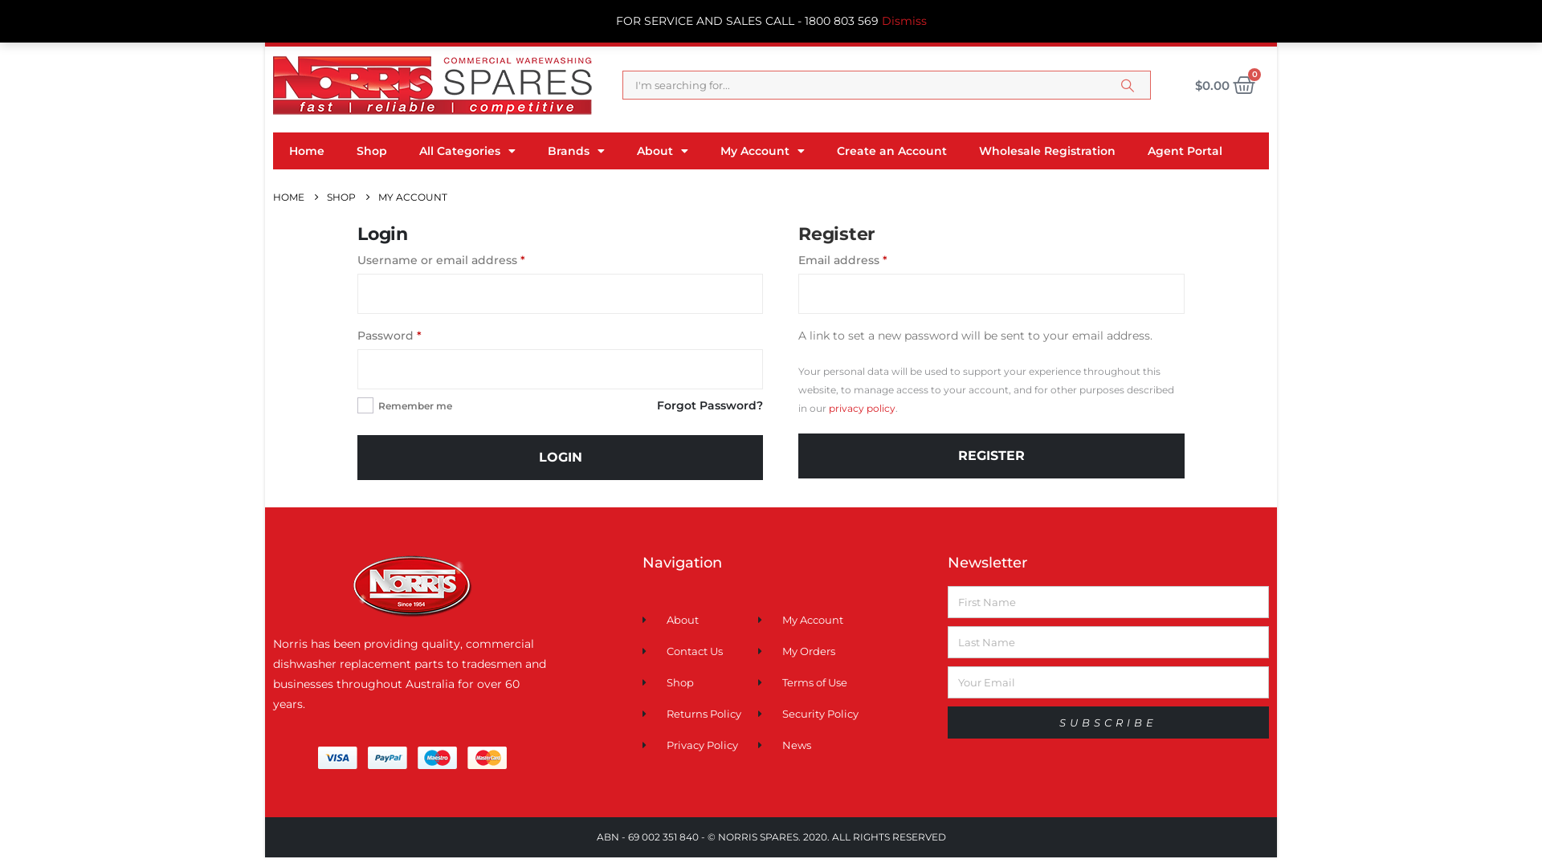 This screenshot has height=867, width=1542. I want to click on Shop, so click(372, 151).